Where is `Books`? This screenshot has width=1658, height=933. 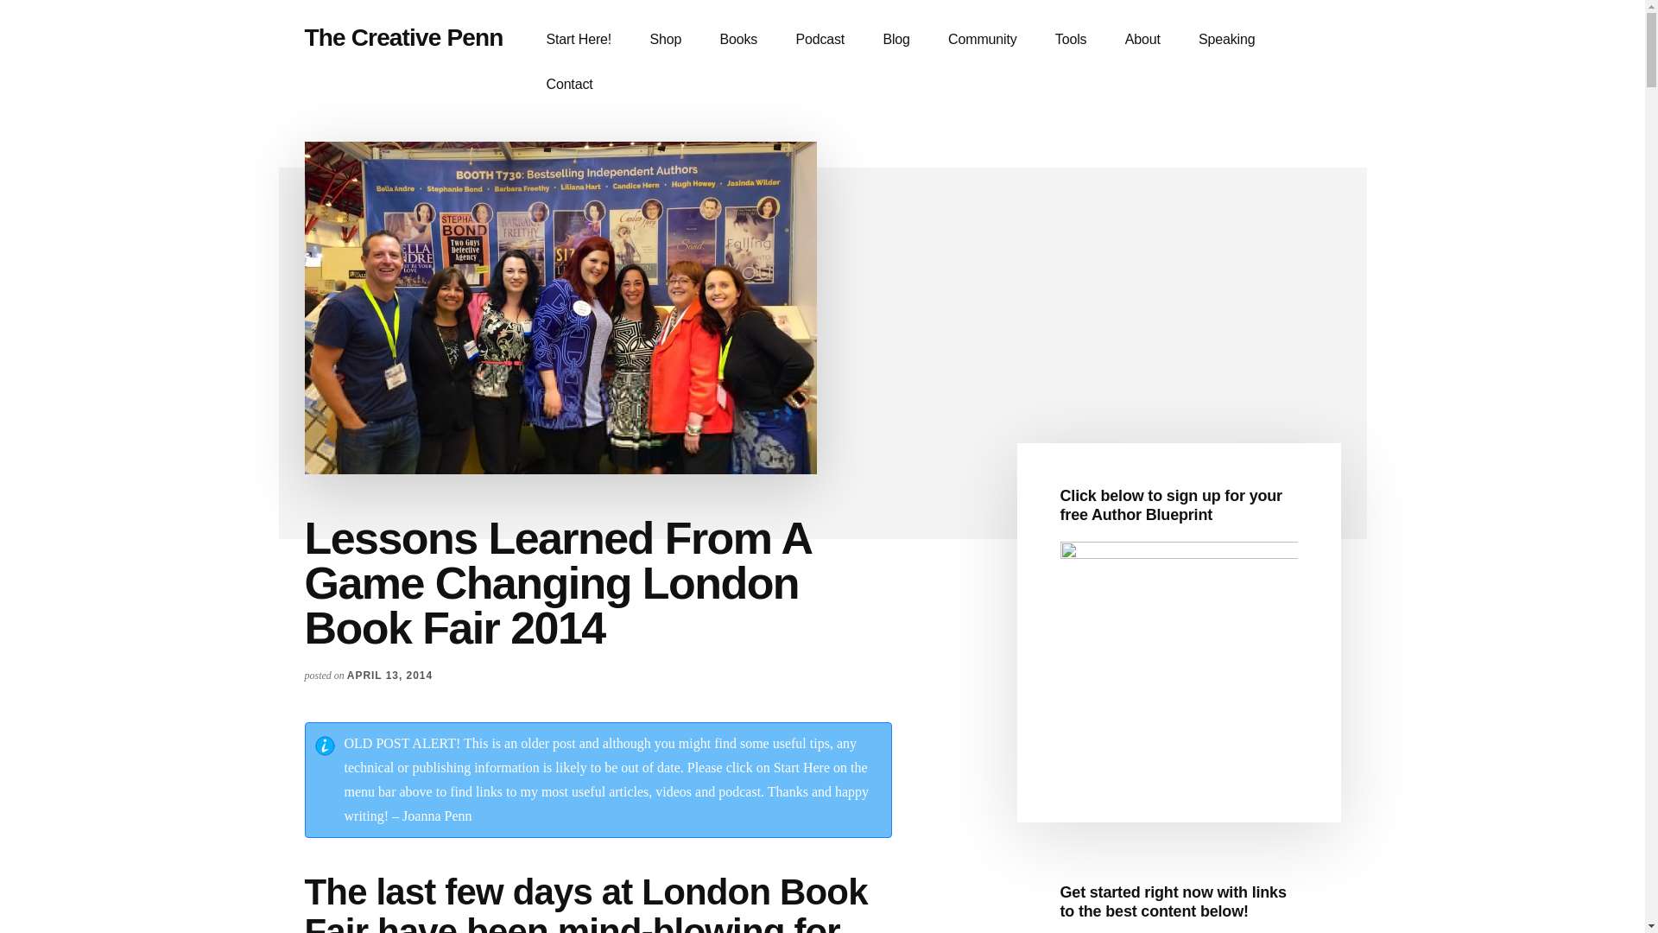 Books is located at coordinates (737, 40).